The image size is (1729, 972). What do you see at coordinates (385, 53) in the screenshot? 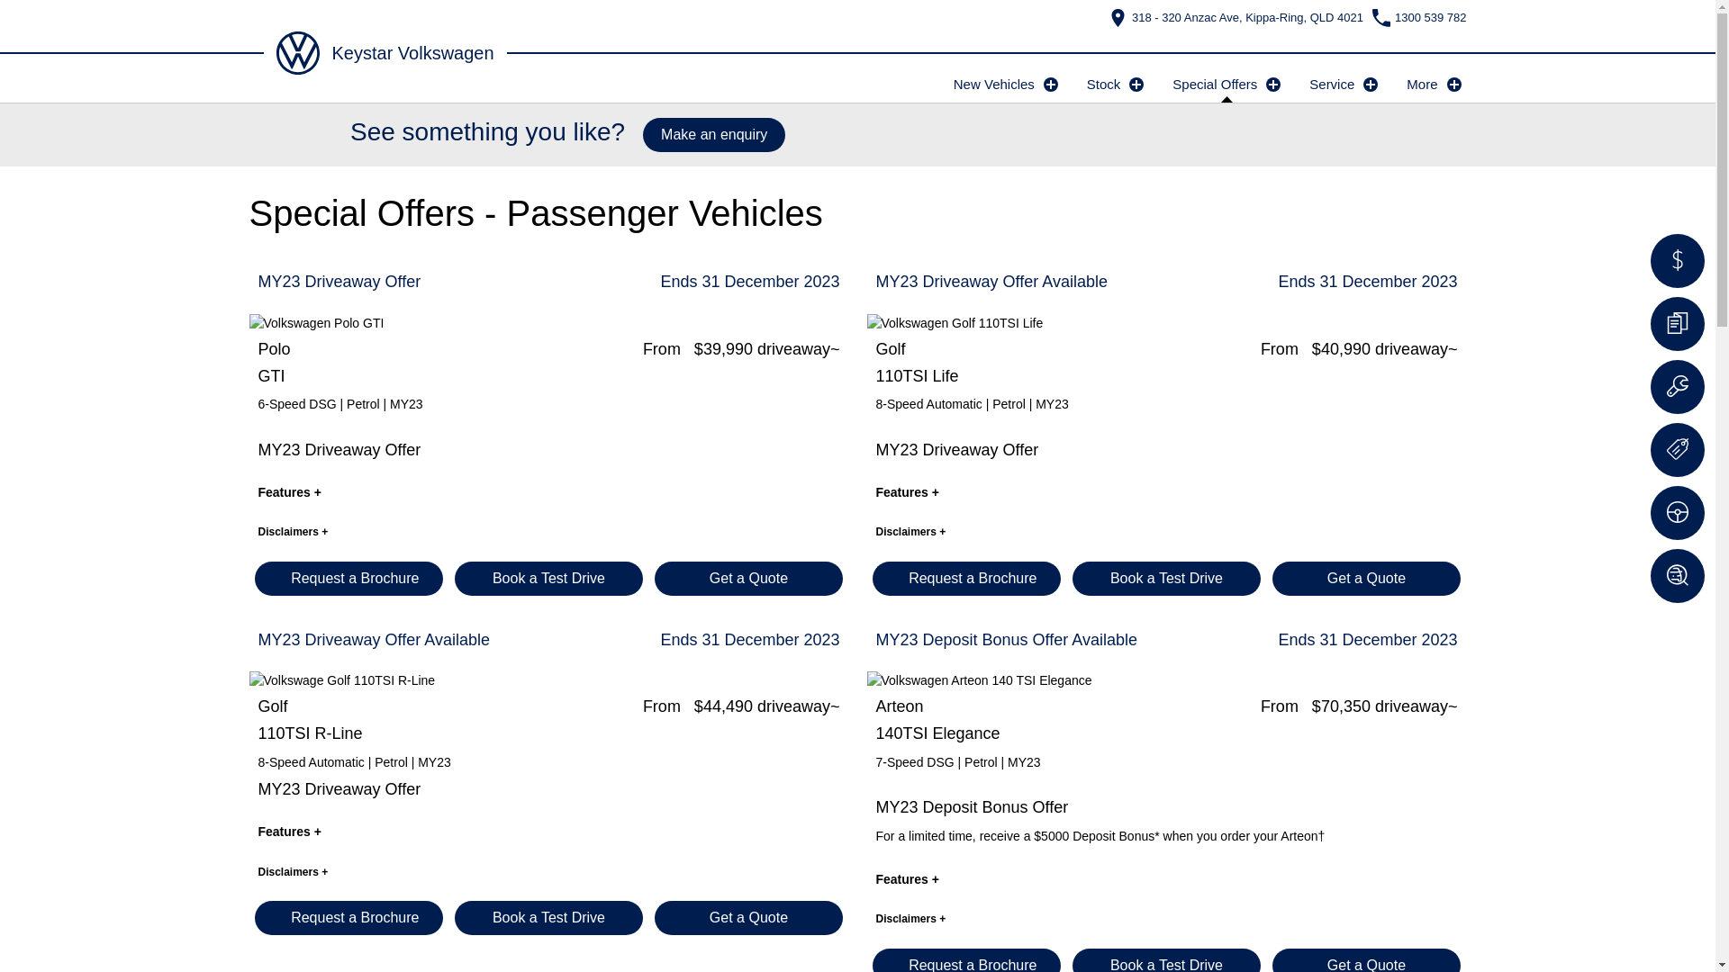
I see `Keystar Volkswagen` at bounding box center [385, 53].